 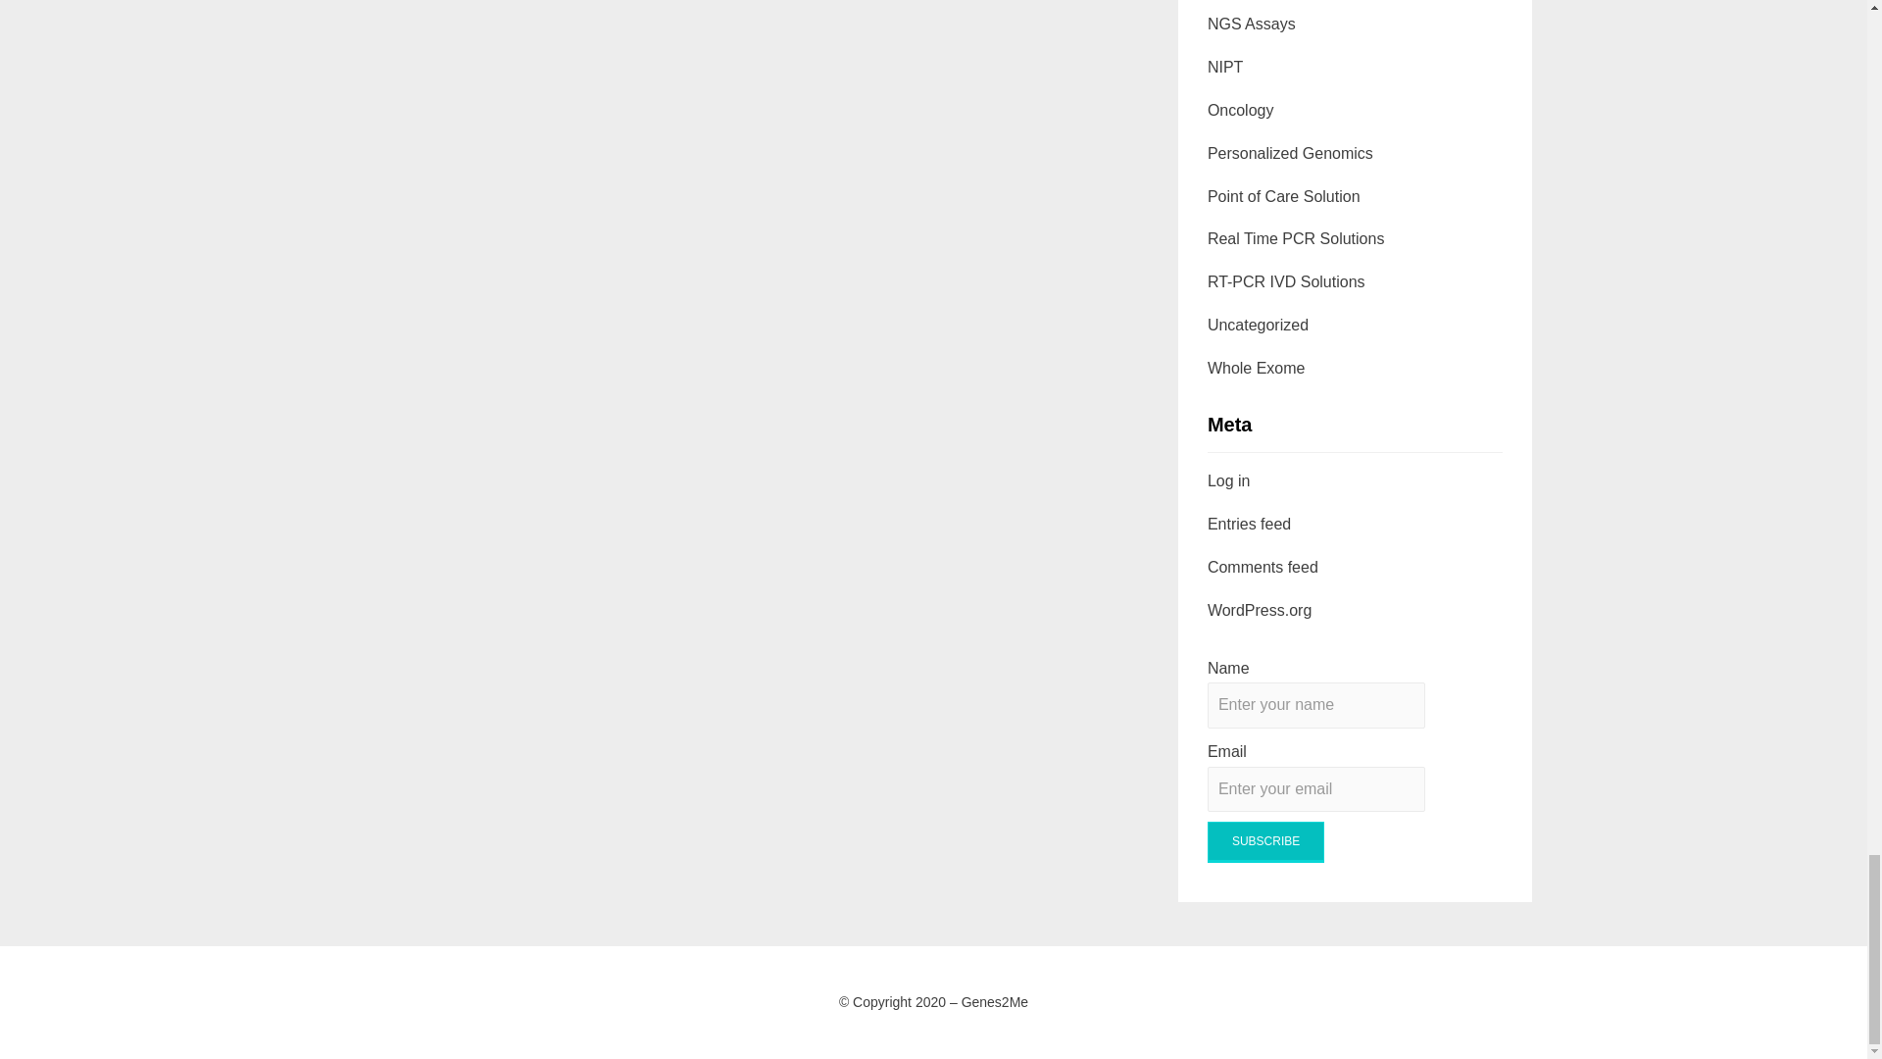 I want to click on Subscribe, so click(x=1266, y=842).